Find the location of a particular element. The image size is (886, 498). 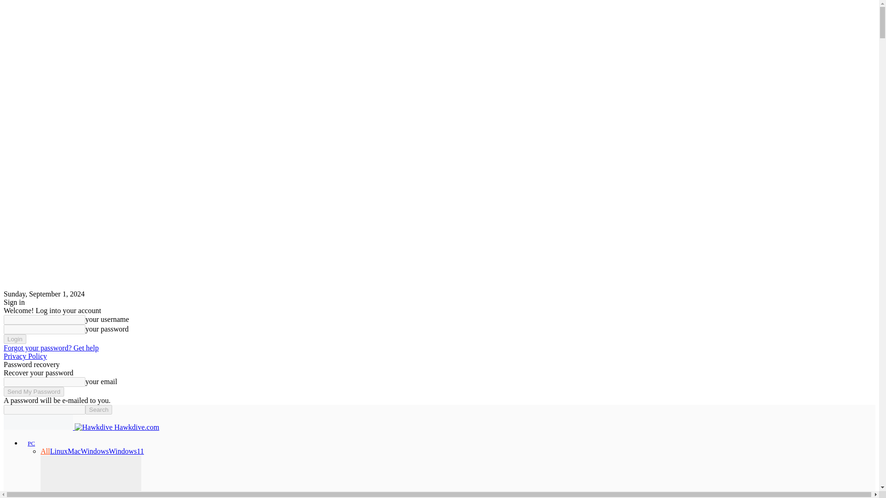

Send My Password is located at coordinates (33, 391).